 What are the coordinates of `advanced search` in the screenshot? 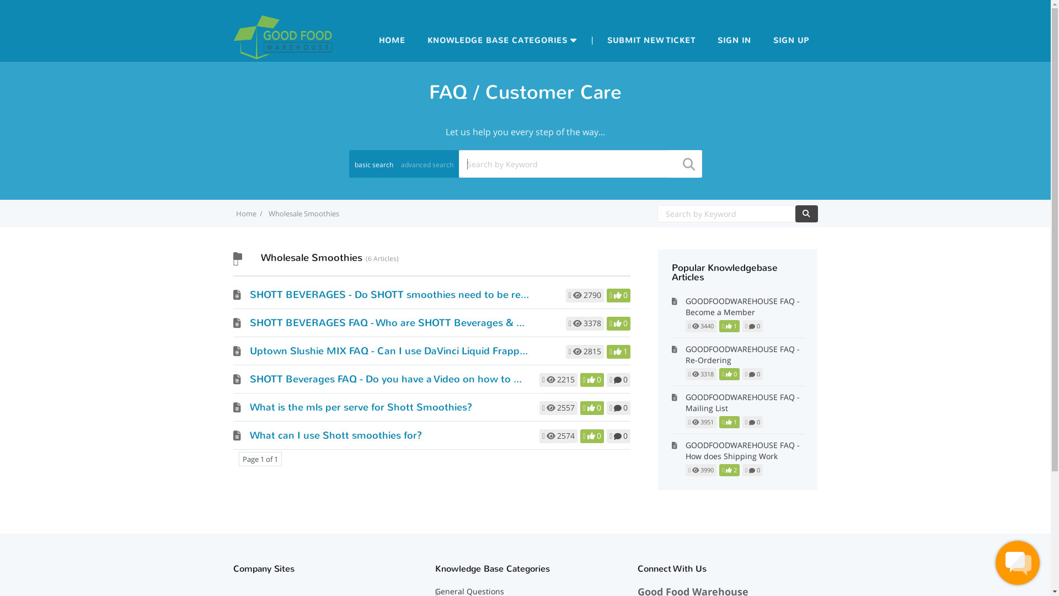 It's located at (427, 171).